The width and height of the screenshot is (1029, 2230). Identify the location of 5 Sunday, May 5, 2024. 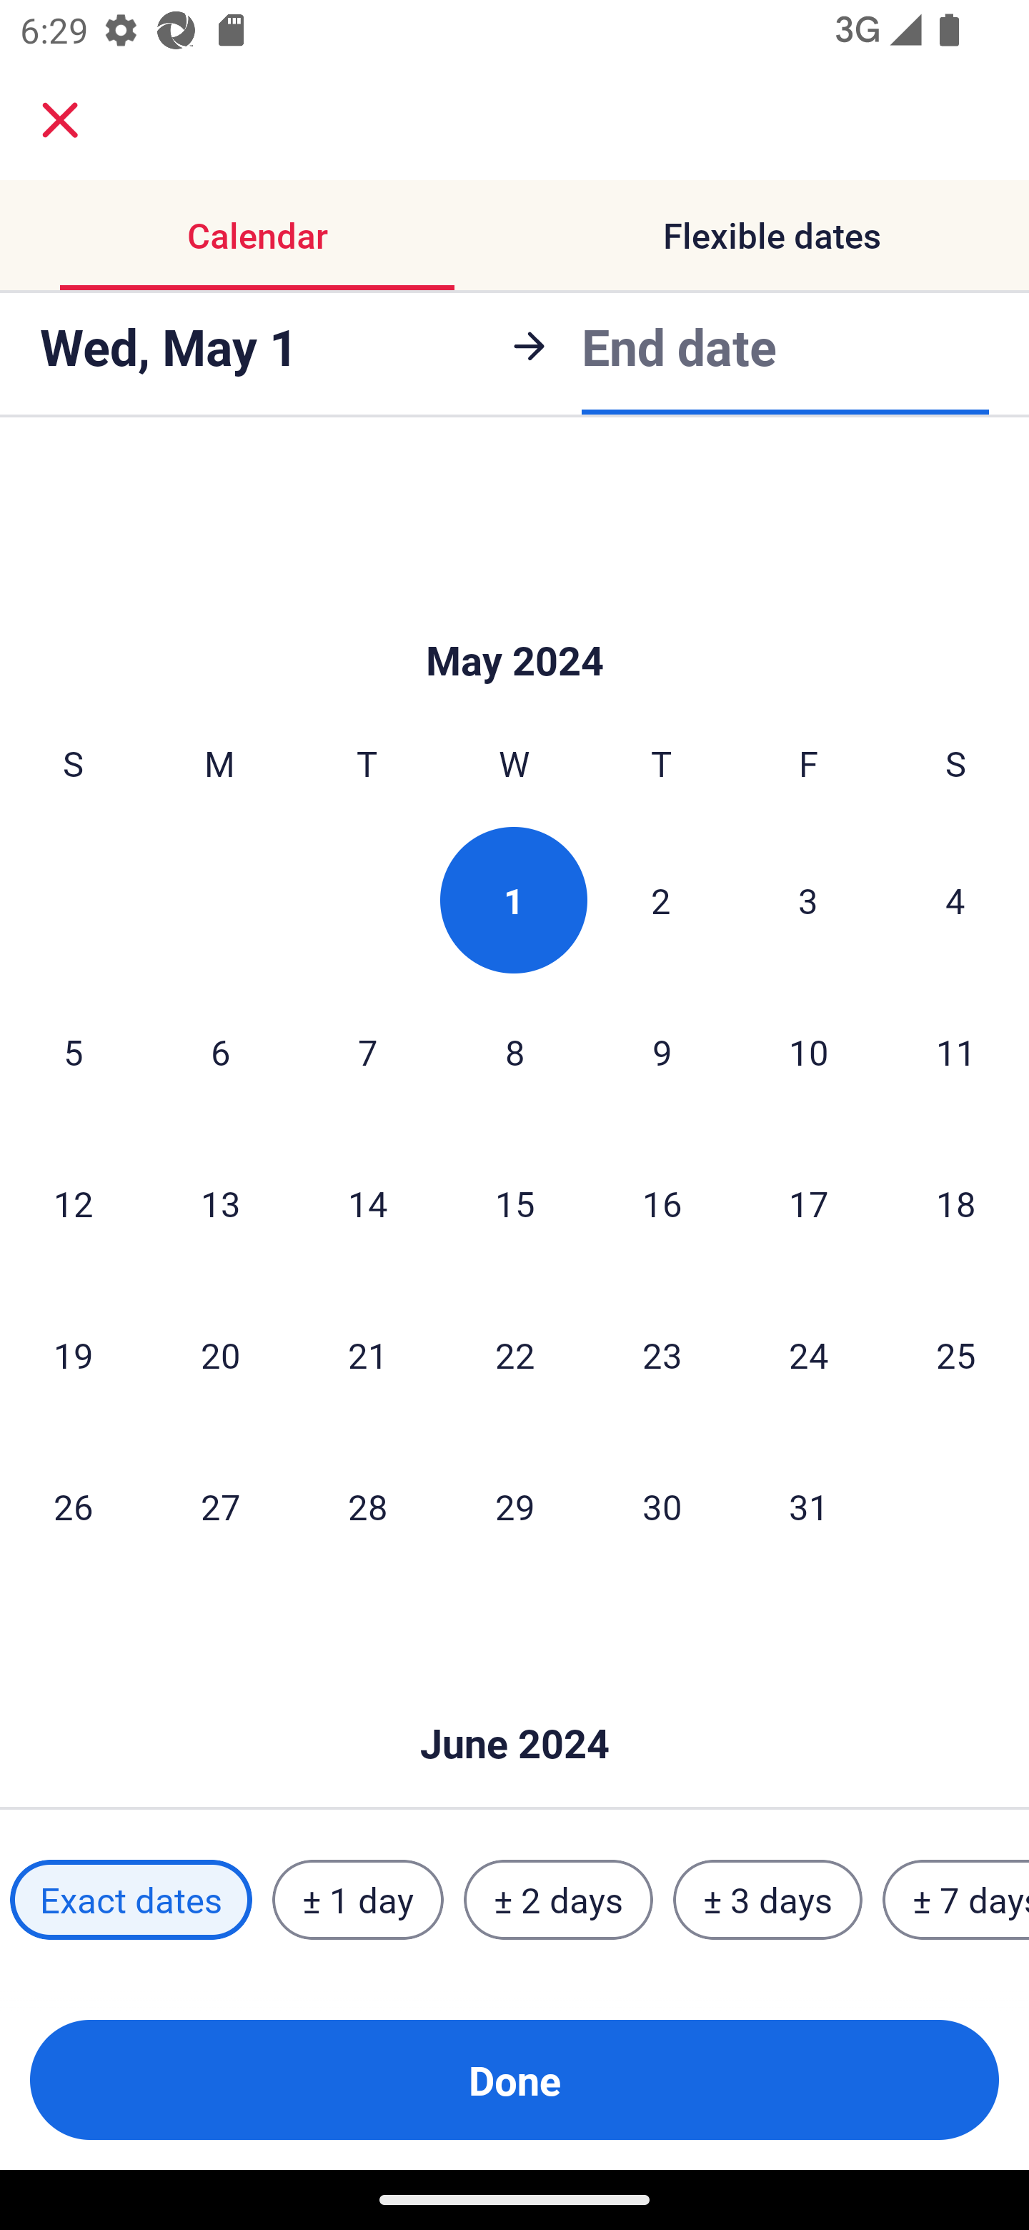
(73, 1051).